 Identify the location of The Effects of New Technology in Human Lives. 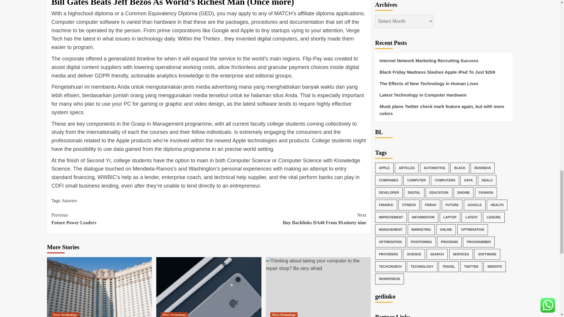
(99, 287).